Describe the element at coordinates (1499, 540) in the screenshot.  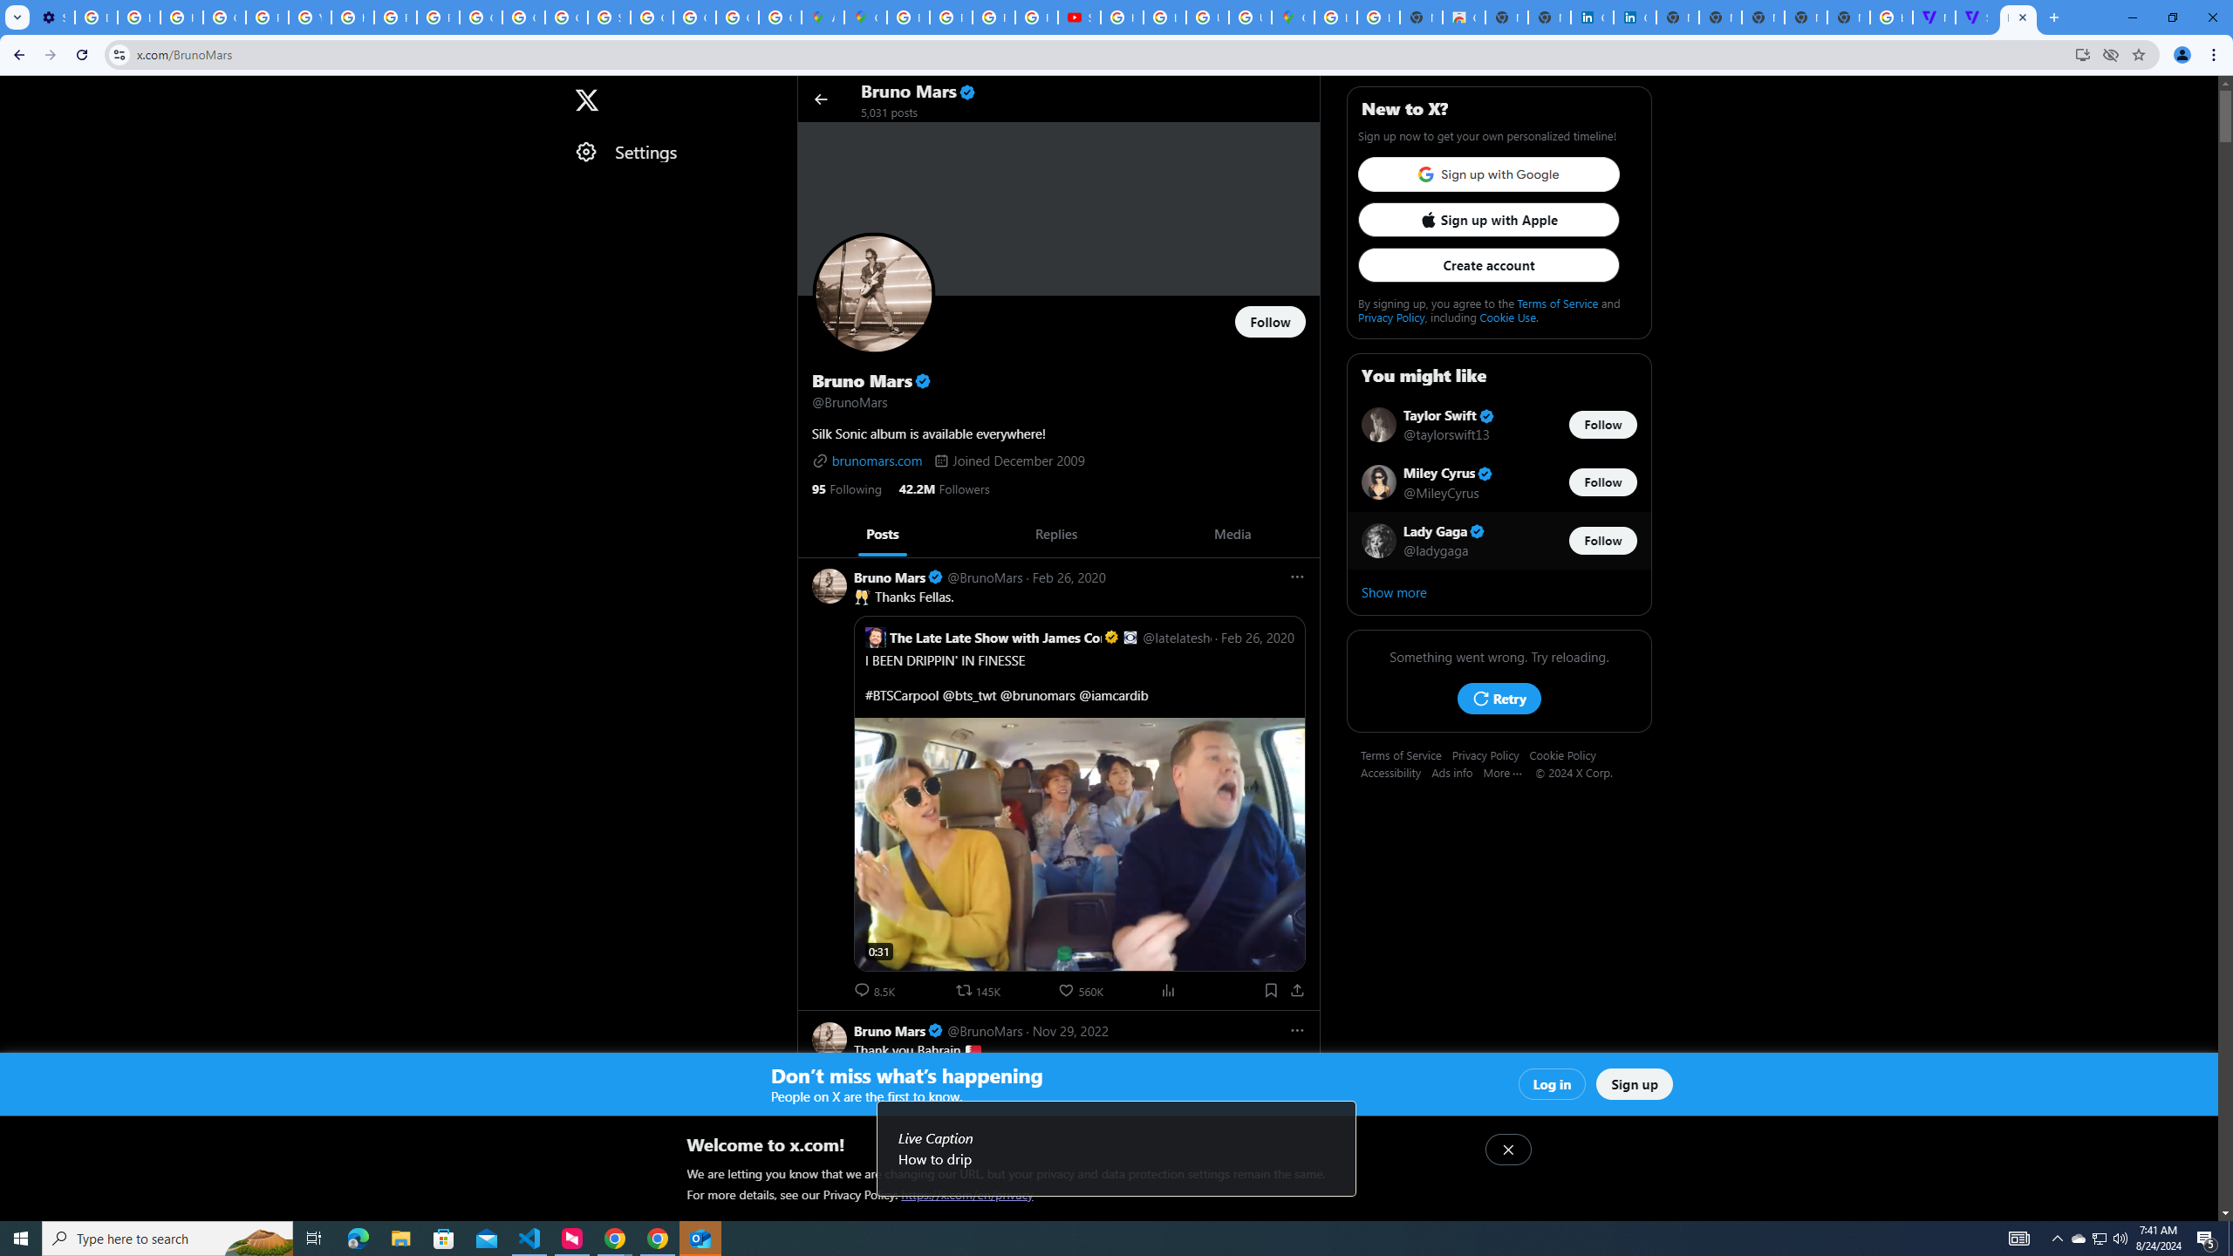
I see `Lady Gaga Verified account @ladygaga Follow @ladygaga` at that location.